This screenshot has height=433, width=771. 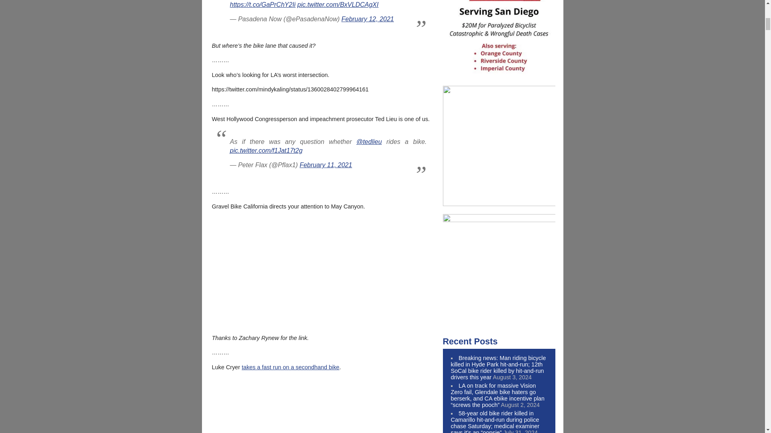 I want to click on February 11, 2021, so click(x=326, y=165).